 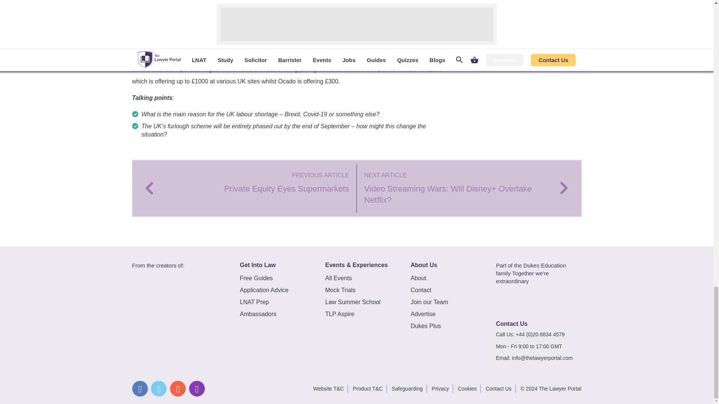 I want to click on Instagram, so click(x=197, y=388).